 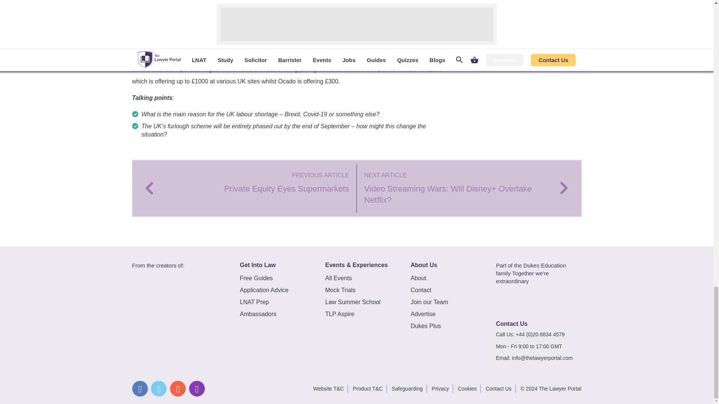 I want to click on Instagram, so click(x=197, y=388).